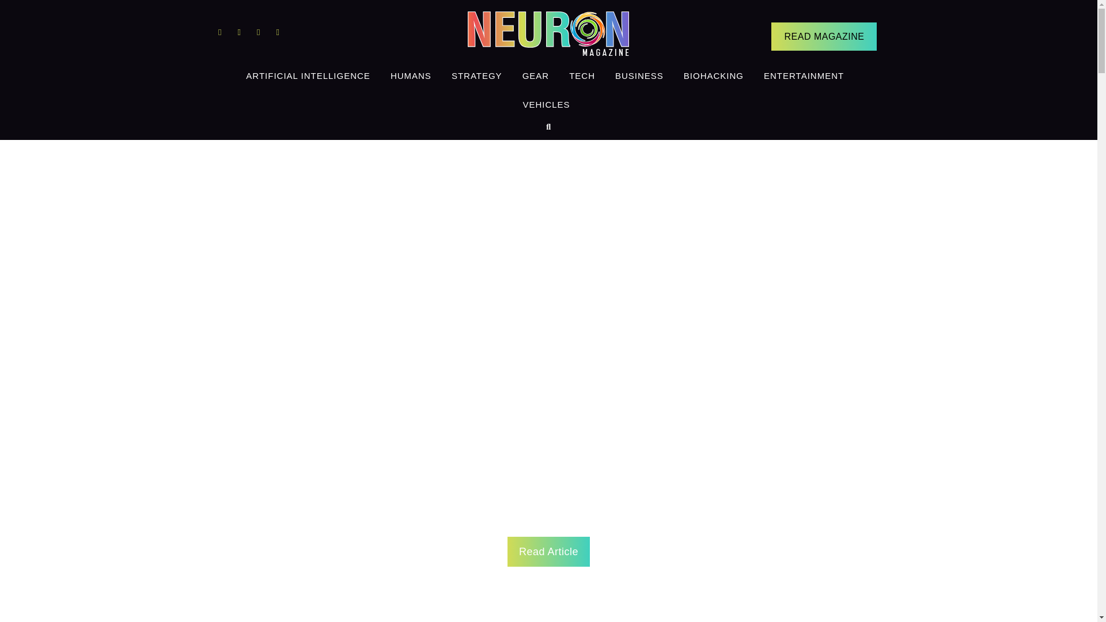 This screenshot has width=1106, height=622. I want to click on STRATEGY, so click(477, 75).